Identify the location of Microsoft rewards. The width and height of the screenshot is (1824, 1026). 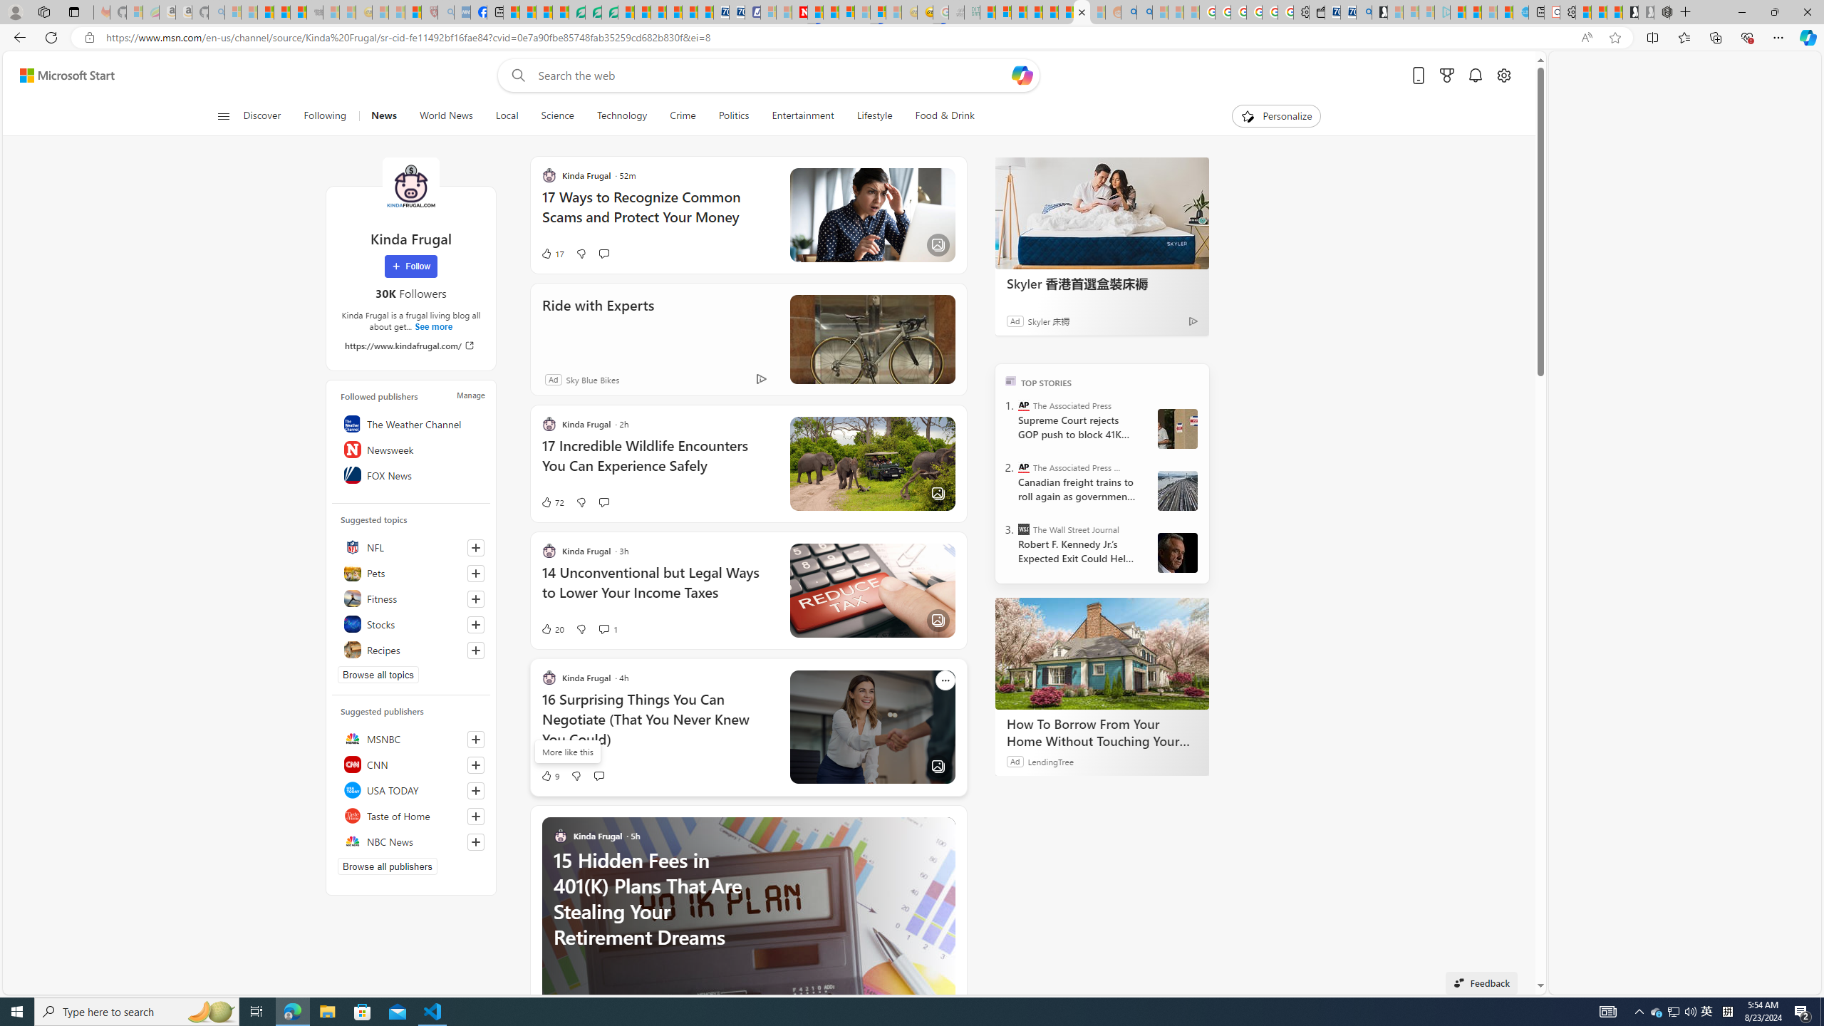
(1446, 76).